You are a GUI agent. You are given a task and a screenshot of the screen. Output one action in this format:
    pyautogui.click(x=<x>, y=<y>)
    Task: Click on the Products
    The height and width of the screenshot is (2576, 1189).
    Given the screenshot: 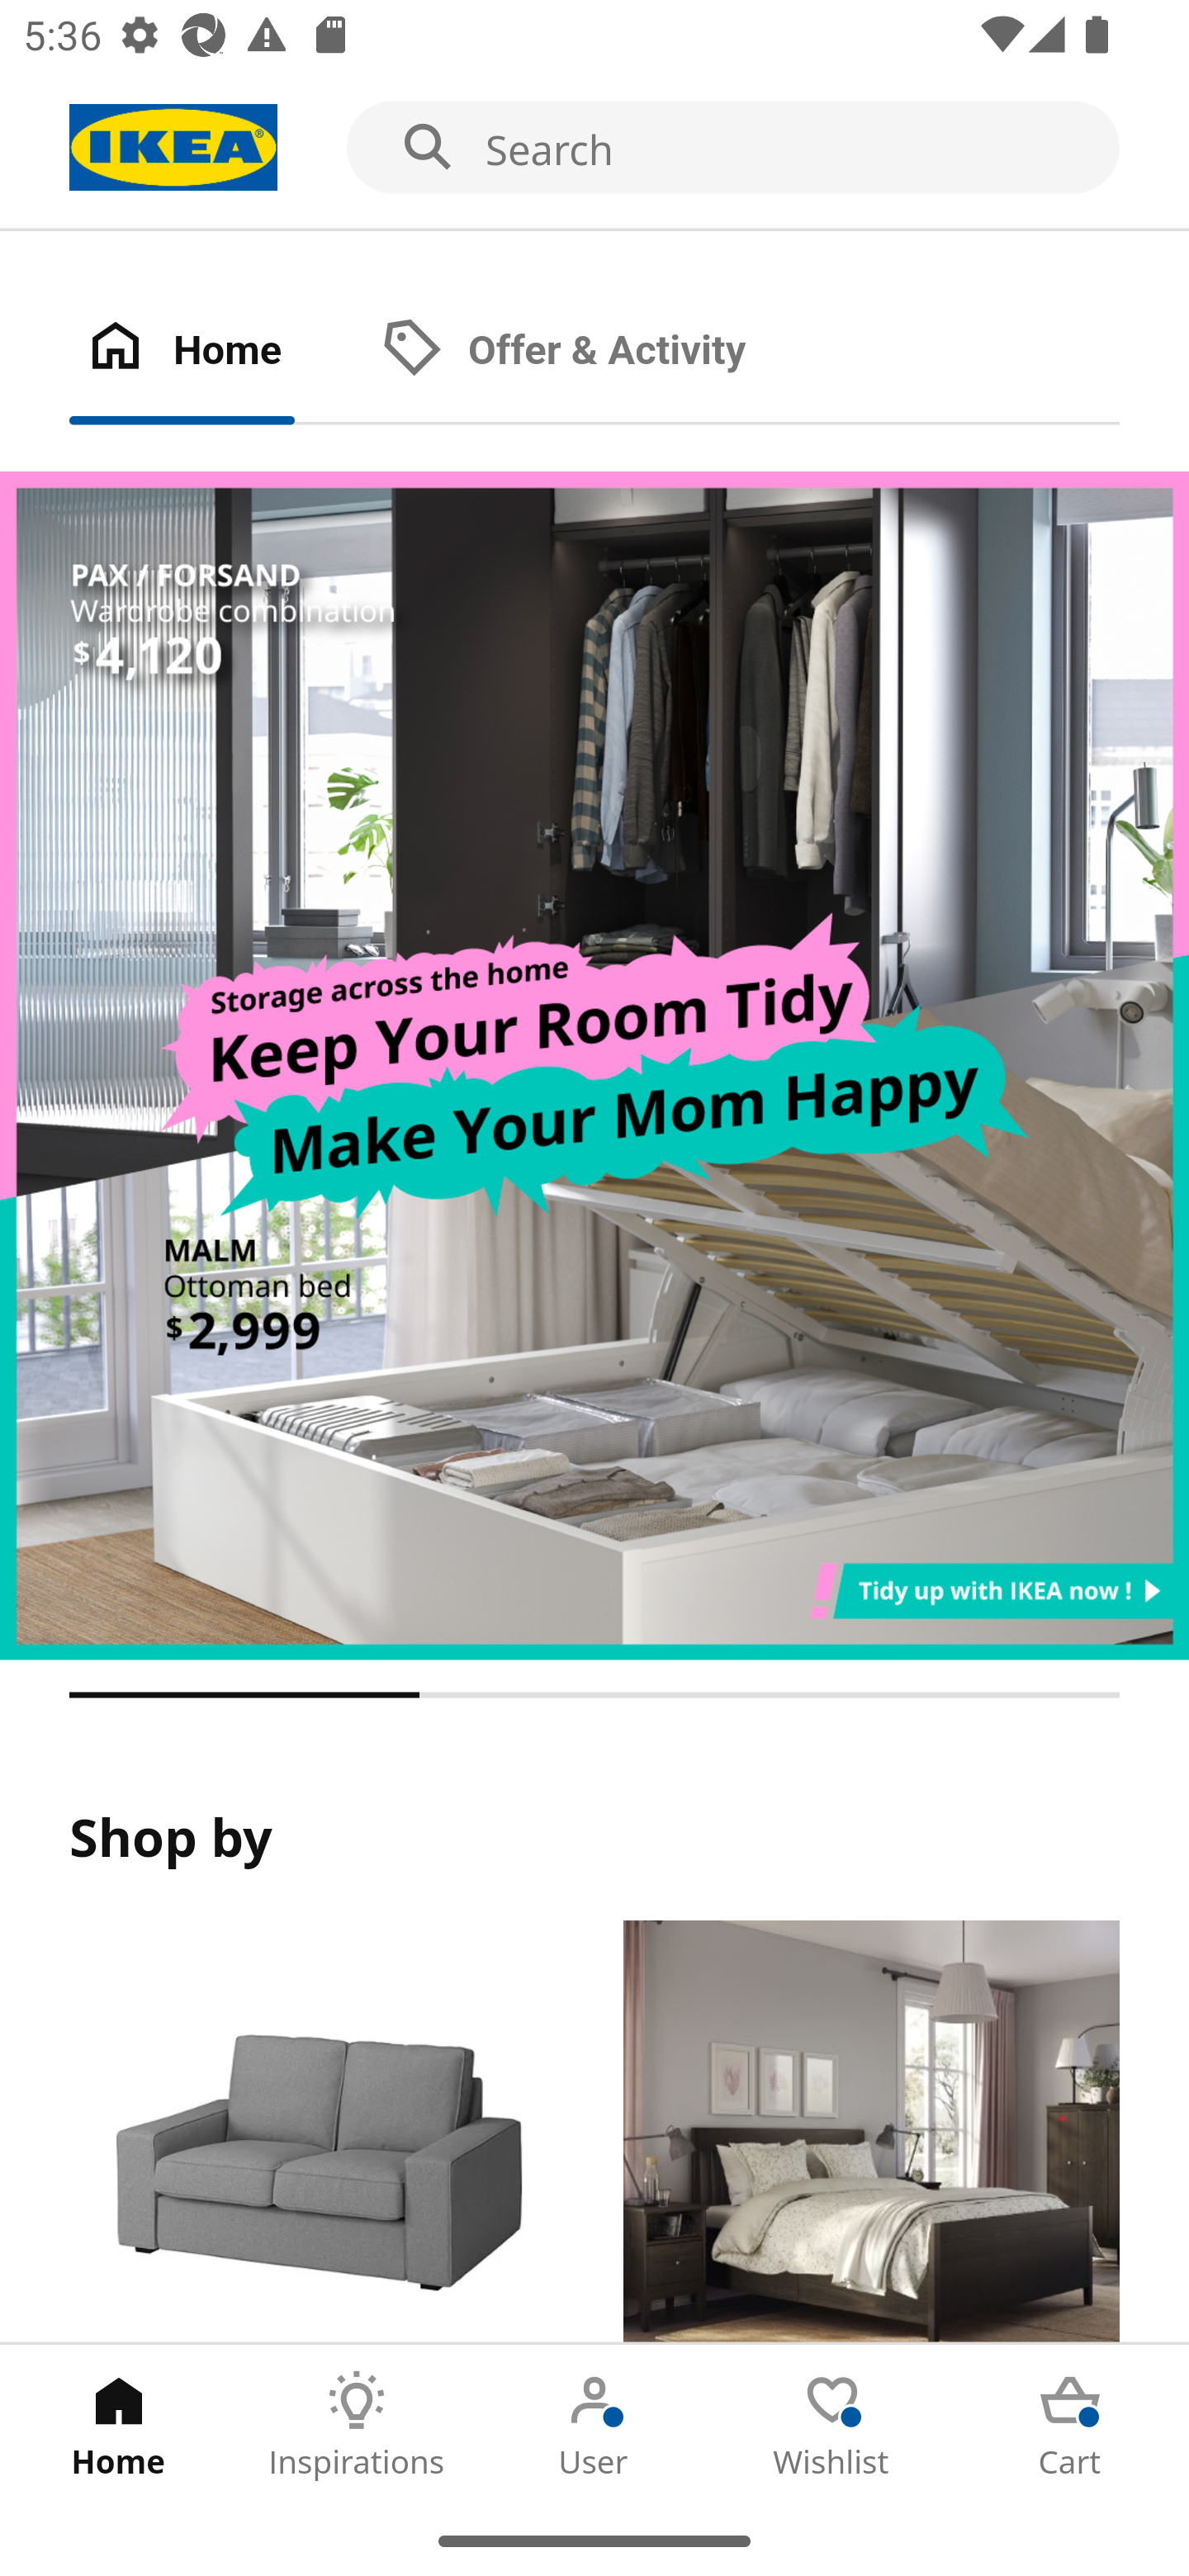 What is the action you would take?
    pyautogui.click(x=317, y=2132)
    